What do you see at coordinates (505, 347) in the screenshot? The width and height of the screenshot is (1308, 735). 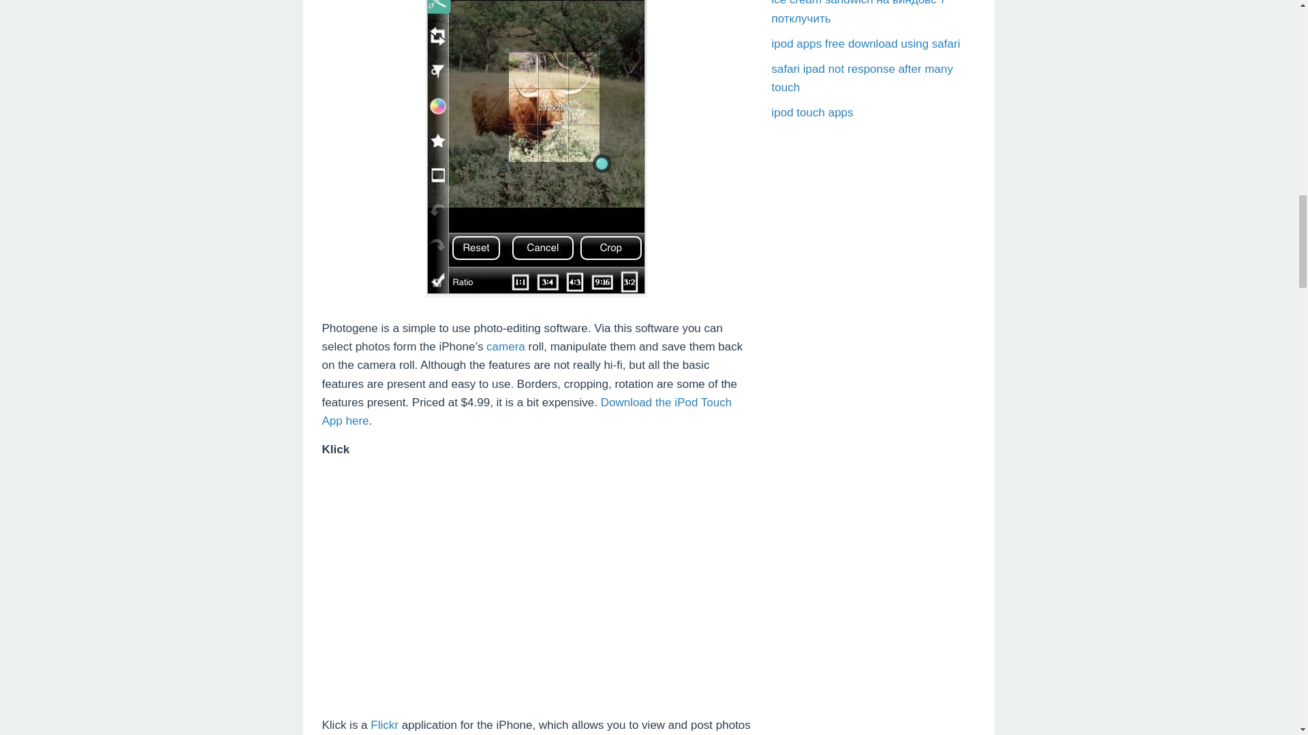 I see `camera` at bounding box center [505, 347].